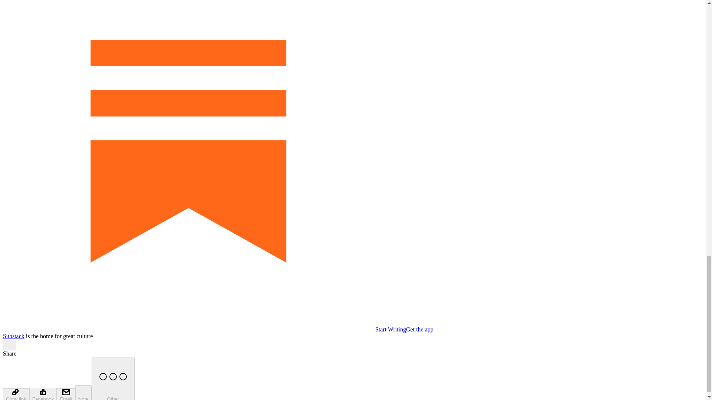 This screenshot has height=400, width=712. Describe the element at coordinates (13, 336) in the screenshot. I see `Substack` at that location.